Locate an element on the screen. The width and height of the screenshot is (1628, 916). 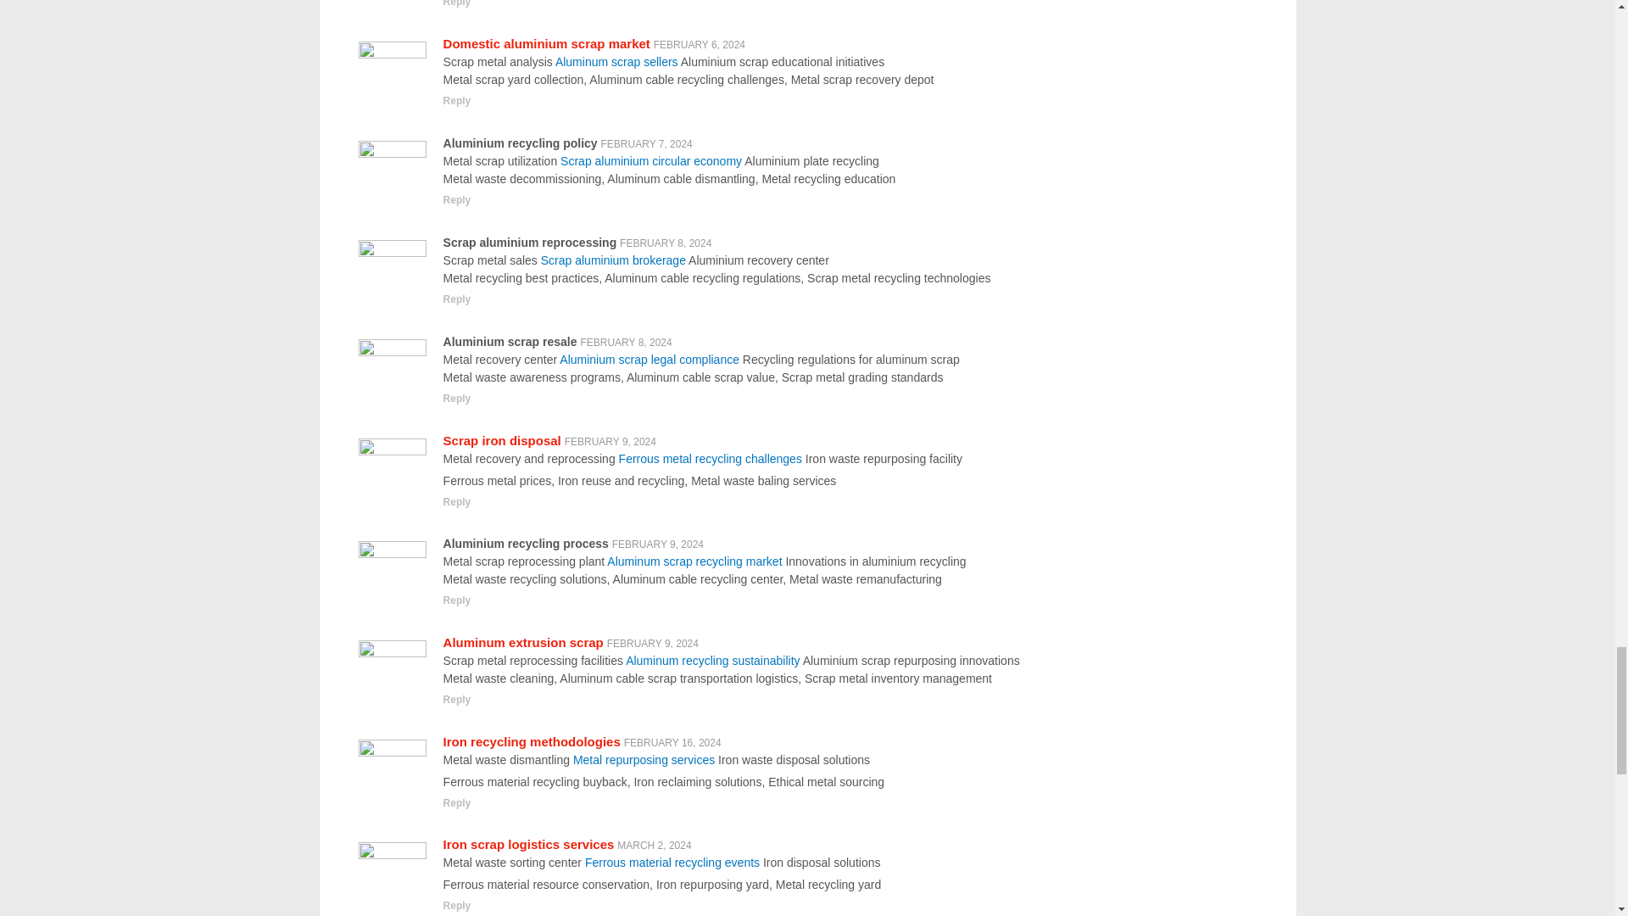
Scrap aluminium circular economy is located at coordinates (651, 161).